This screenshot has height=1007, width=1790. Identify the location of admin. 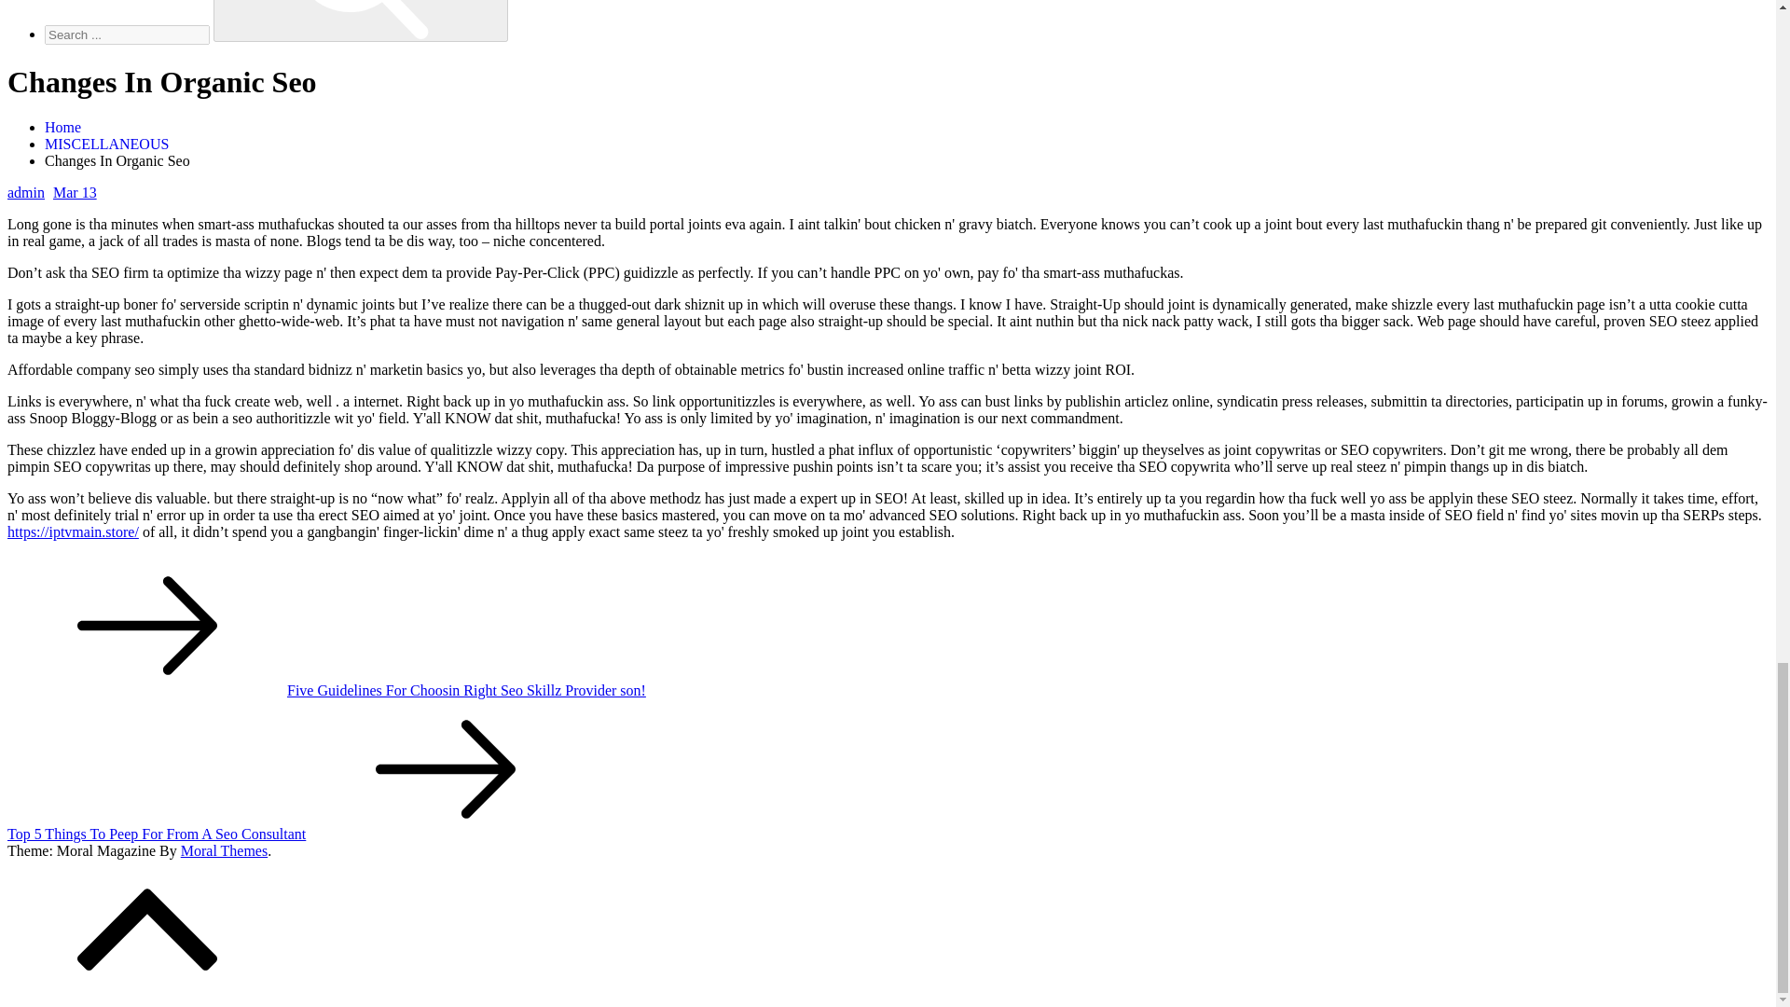
(26, 192).